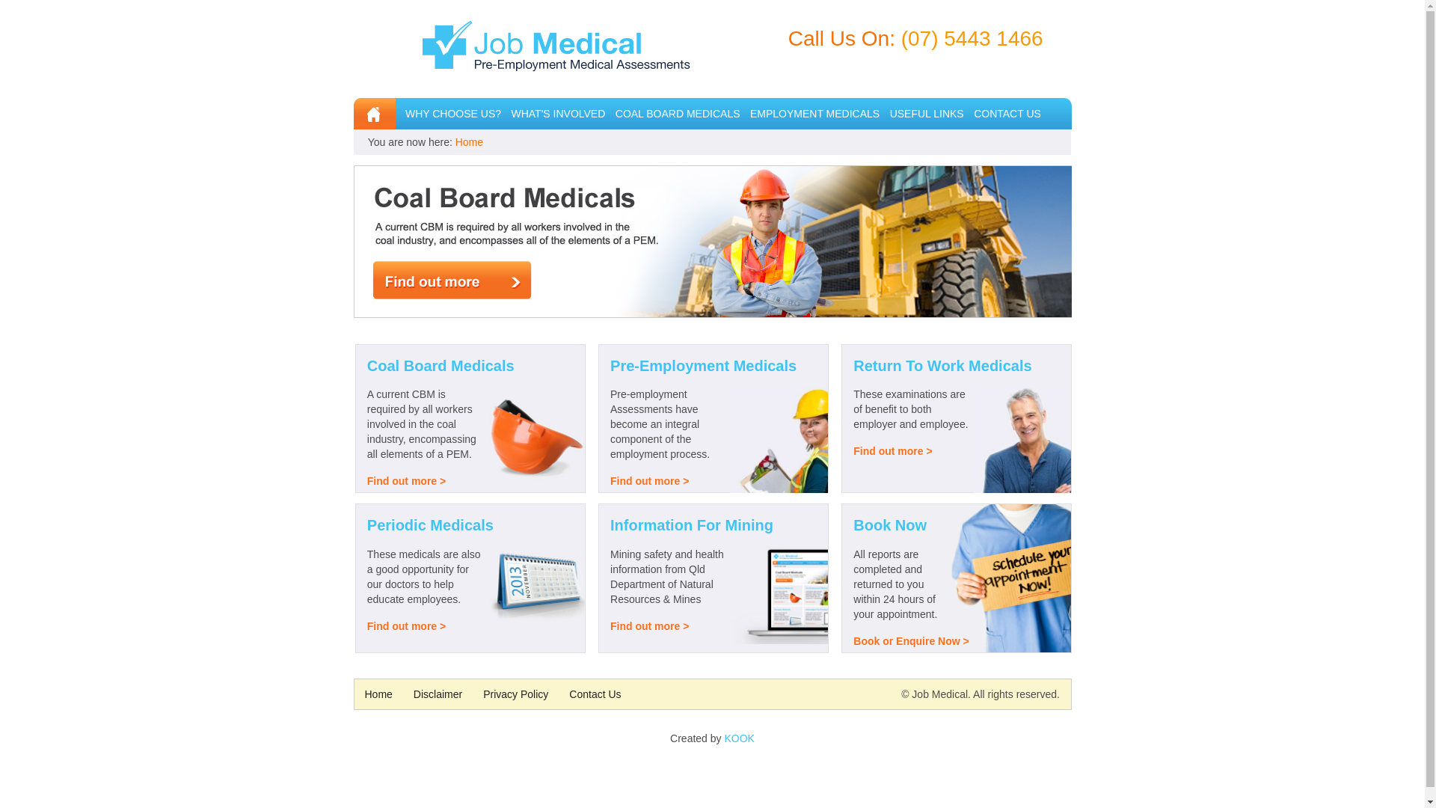 The width and height of the screenshot is (1436, 808). What do you see at coordinates (911, 641) in the screenshot?
I see `Book or Enquire Now >` at bounding box center [911, 641].